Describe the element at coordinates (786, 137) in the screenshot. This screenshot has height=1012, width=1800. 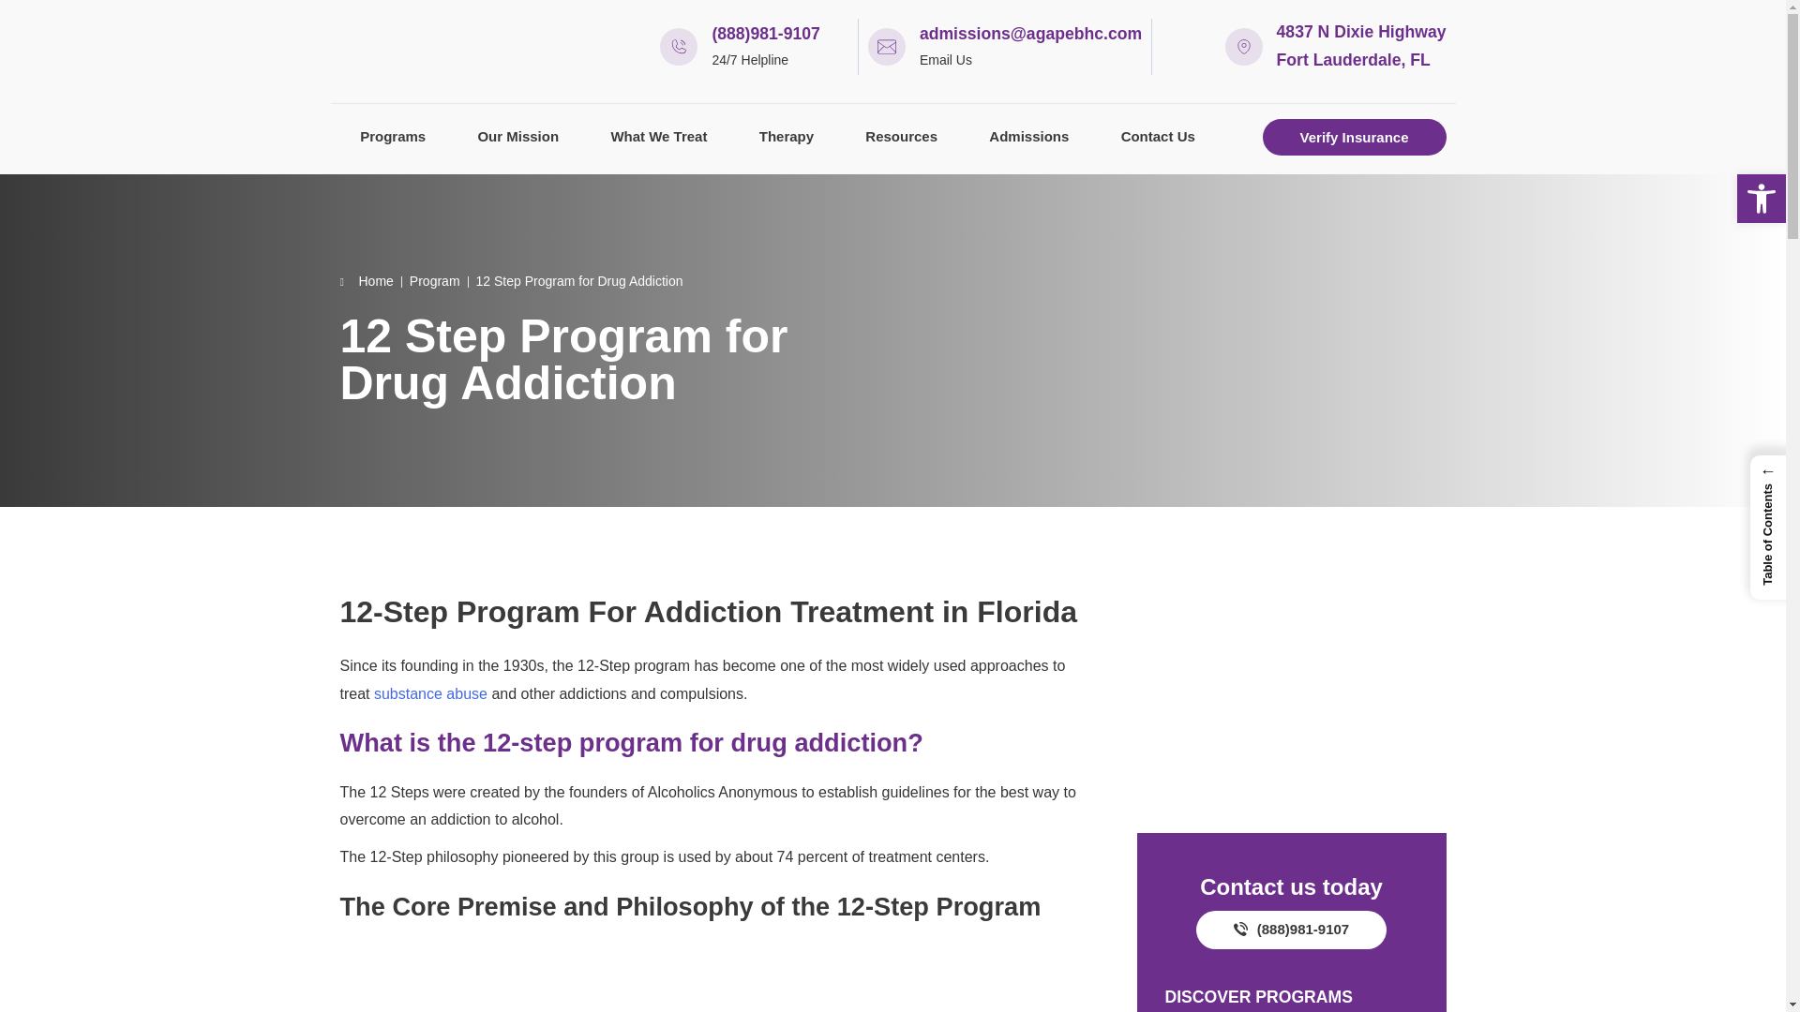
I see `Therapy` at that location.